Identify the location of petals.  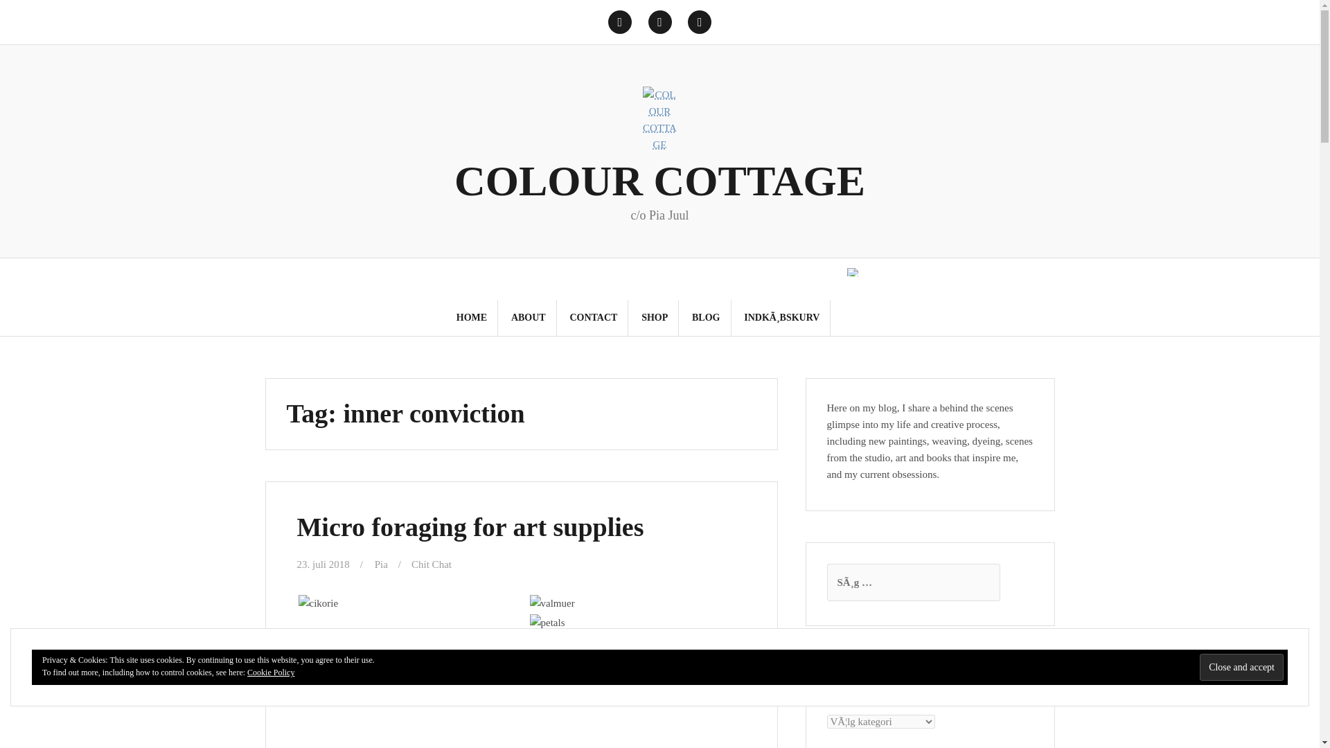
(547, 622).